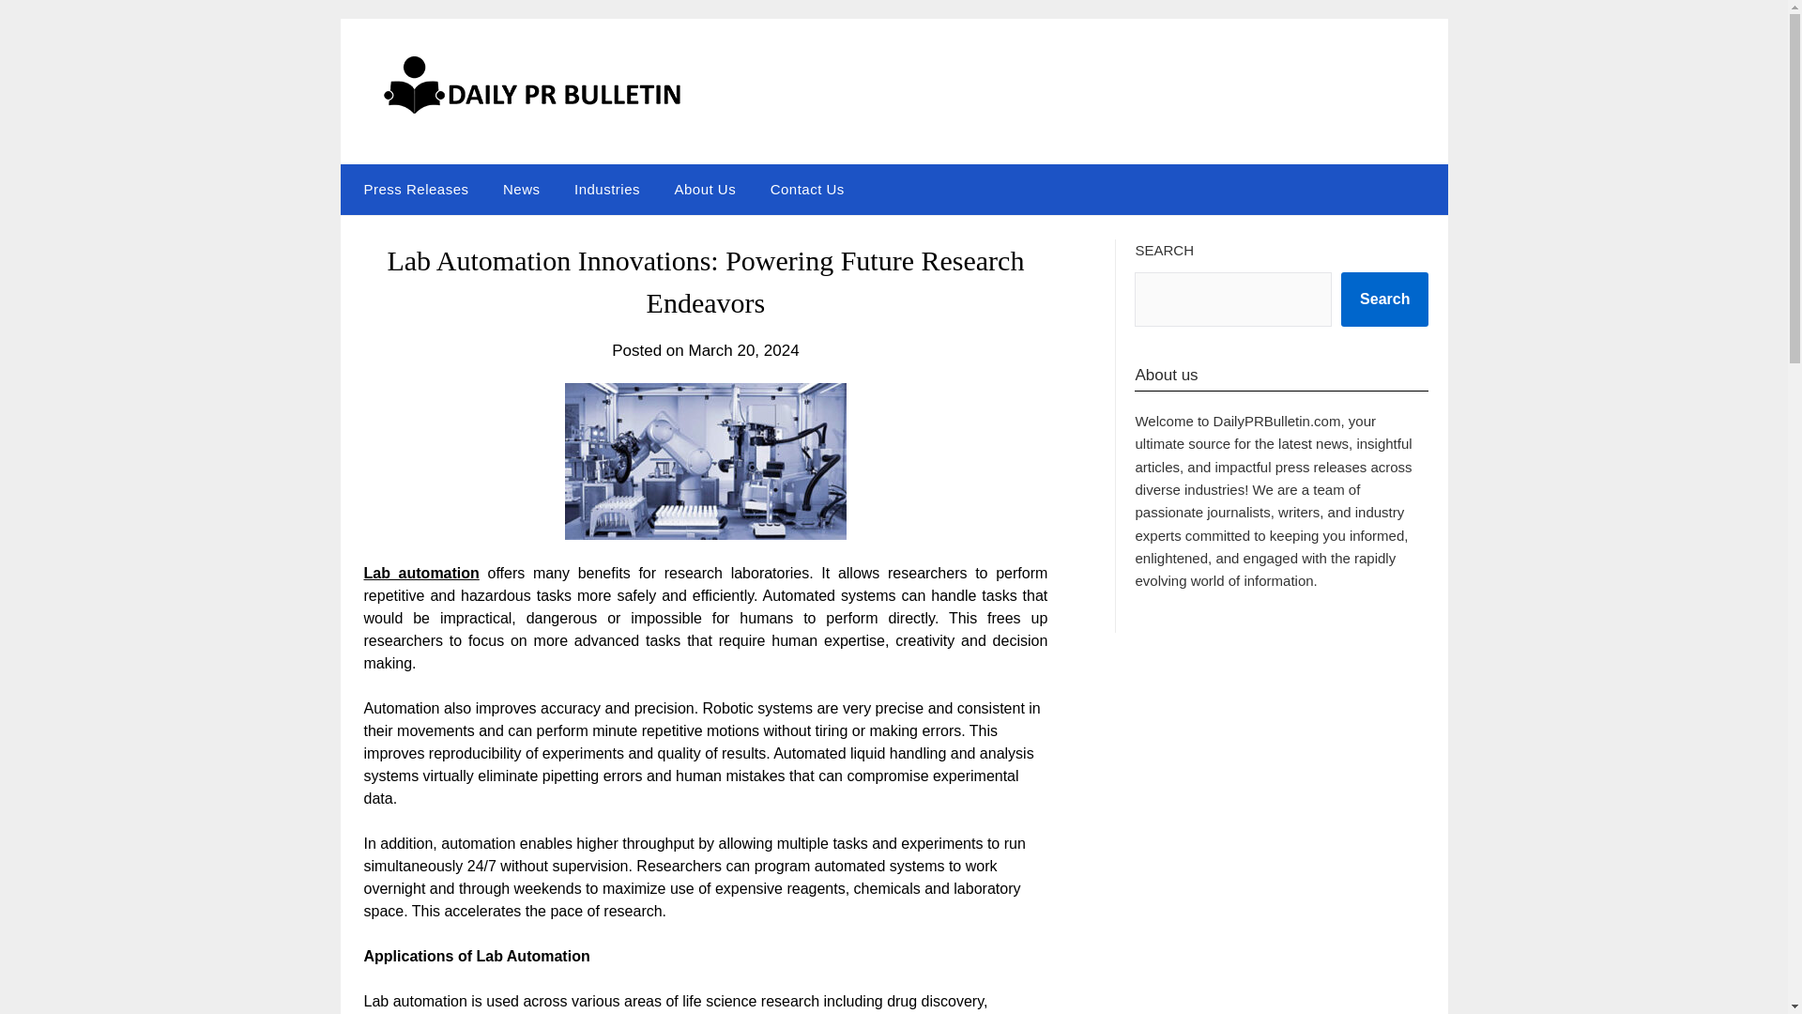 The image size is (1802, 1014). What do you see at coordinates (1384, 299) in the screenshot?
I see `Search` at bounding box center [1384, 299].